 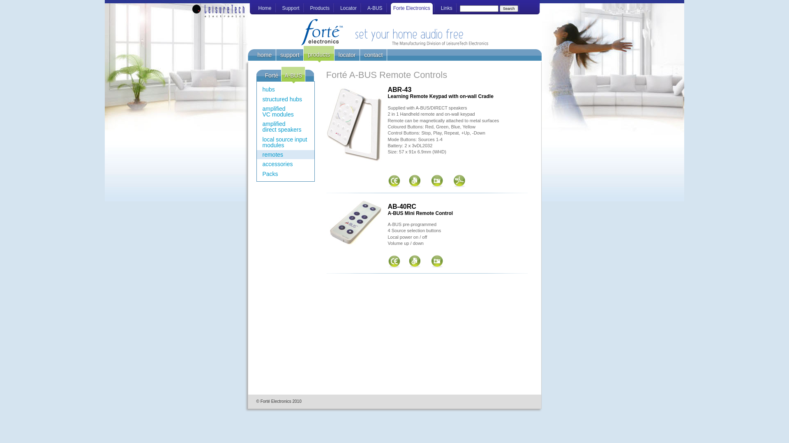 I want to click on structured hubs, so click(x=282, y=99).